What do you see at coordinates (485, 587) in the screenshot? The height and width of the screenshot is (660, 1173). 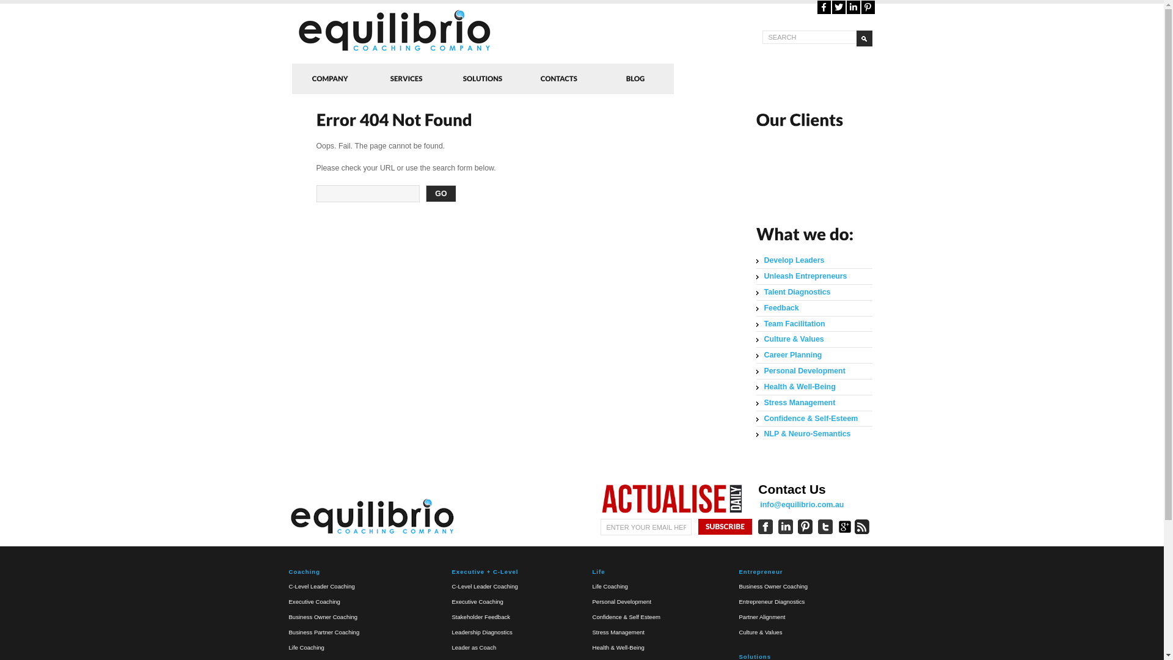 I see `C-Level Leader Coaching` at bounding box center [485, 587].